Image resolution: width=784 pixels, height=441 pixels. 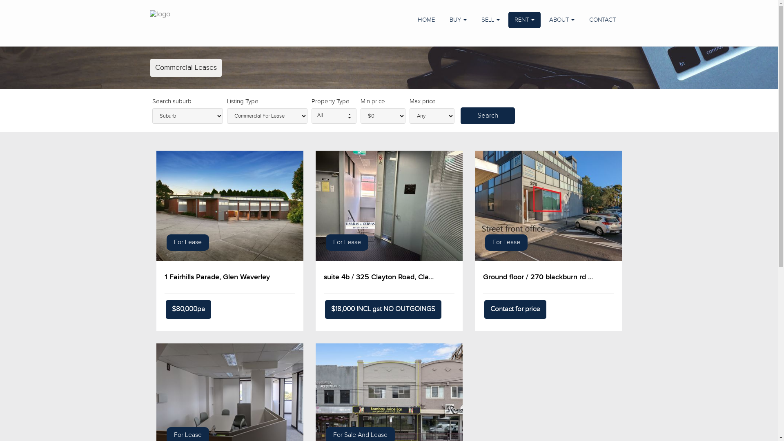 What do you see at coordinates (188, 243) in the screenshot?
I see `For Lease` at bounding box center [188, 243].